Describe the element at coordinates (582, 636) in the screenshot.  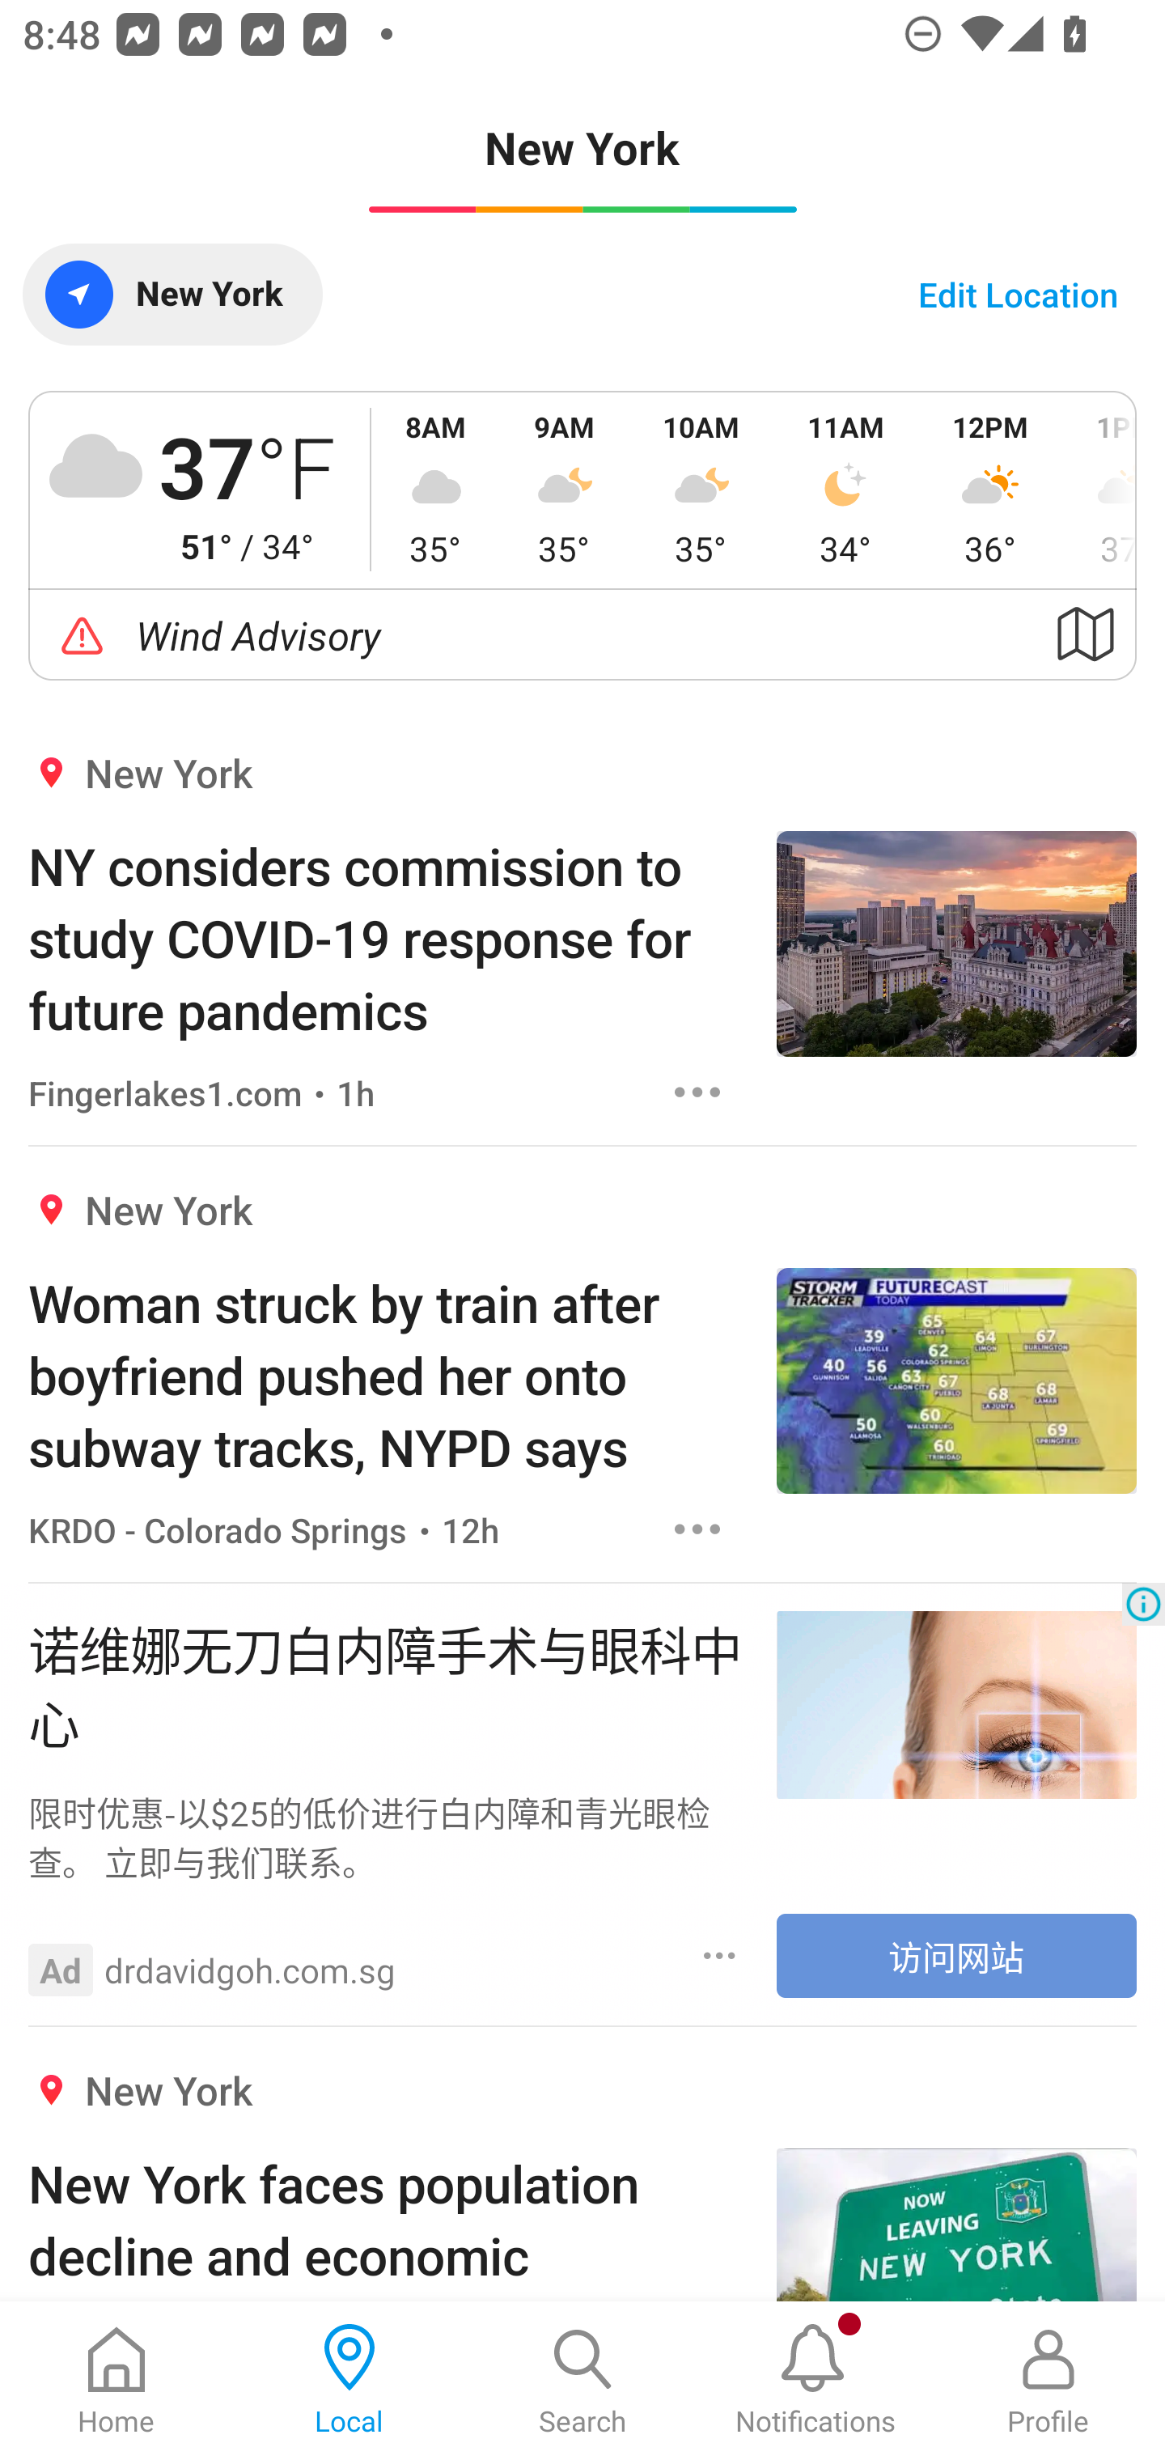
I see `Wind Advisory` at that location.